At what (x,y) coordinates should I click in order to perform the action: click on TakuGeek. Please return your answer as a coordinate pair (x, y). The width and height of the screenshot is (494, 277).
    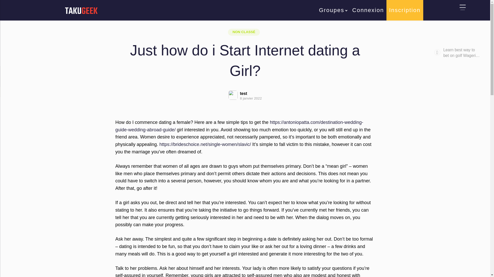
    Looking at the image, I should click on (192, 16).